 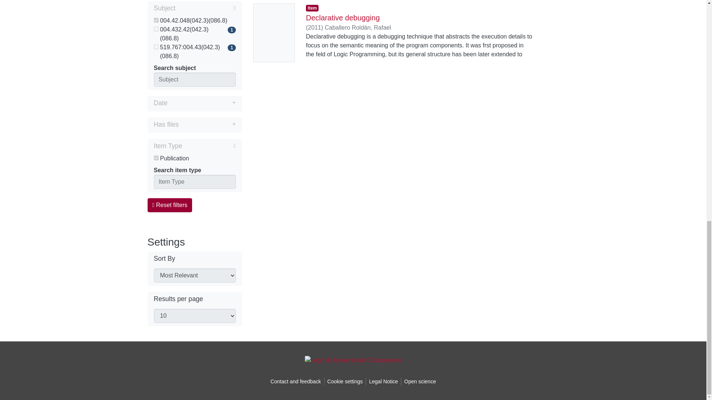 What do you see at coordinates (156, 47) in the screenshot?
I see `on` at bounding box center [156, 47].